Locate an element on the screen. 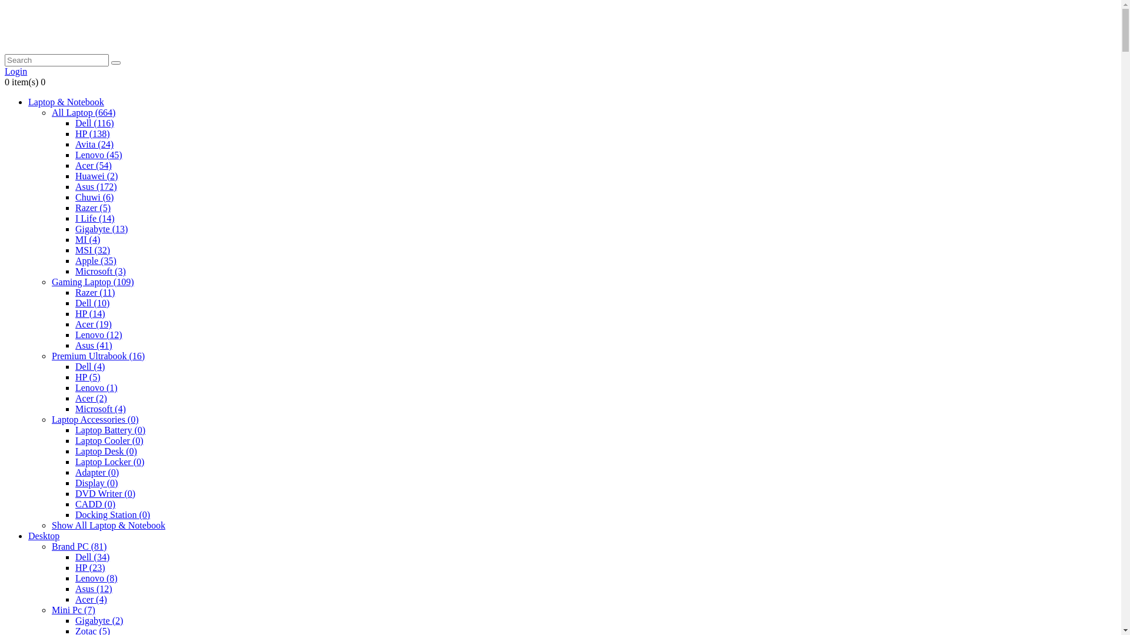 Image resolution: width=1130 pixels, height=635 pixels. Razer (5) is located at coordinates (93, 208).